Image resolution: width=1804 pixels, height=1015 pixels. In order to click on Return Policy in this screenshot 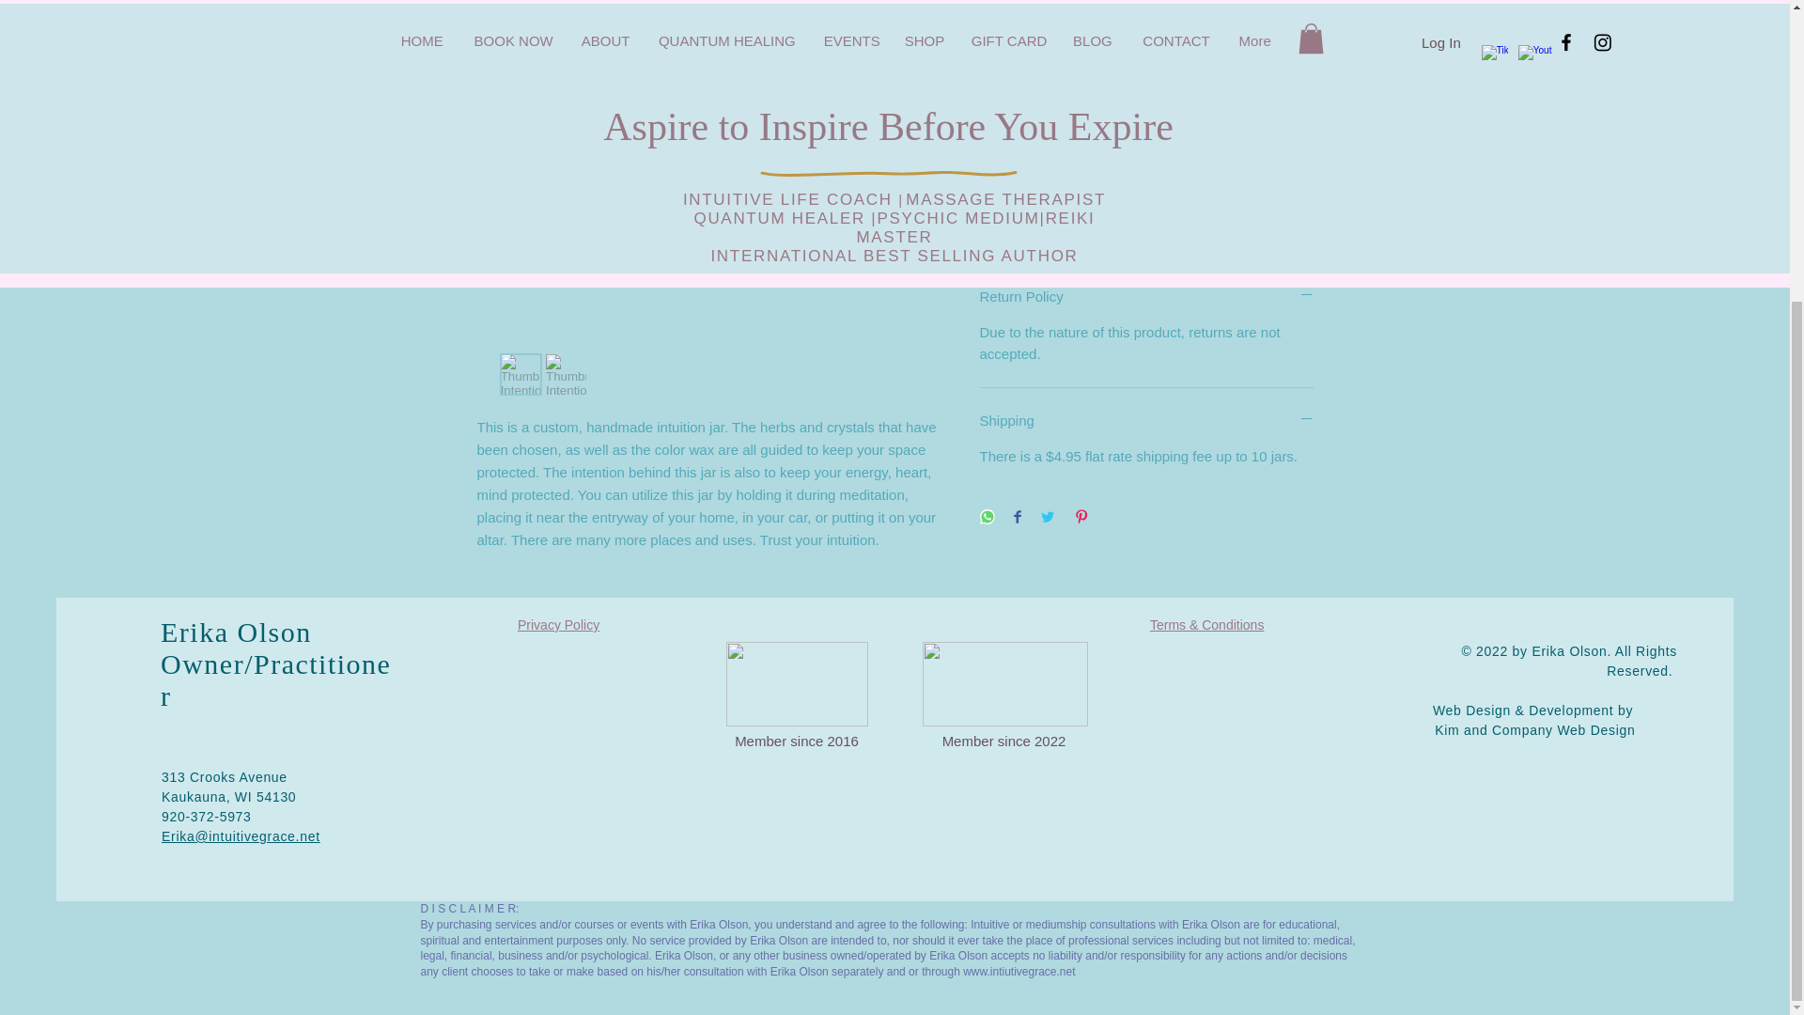, I will do `click(1146, 296)`.